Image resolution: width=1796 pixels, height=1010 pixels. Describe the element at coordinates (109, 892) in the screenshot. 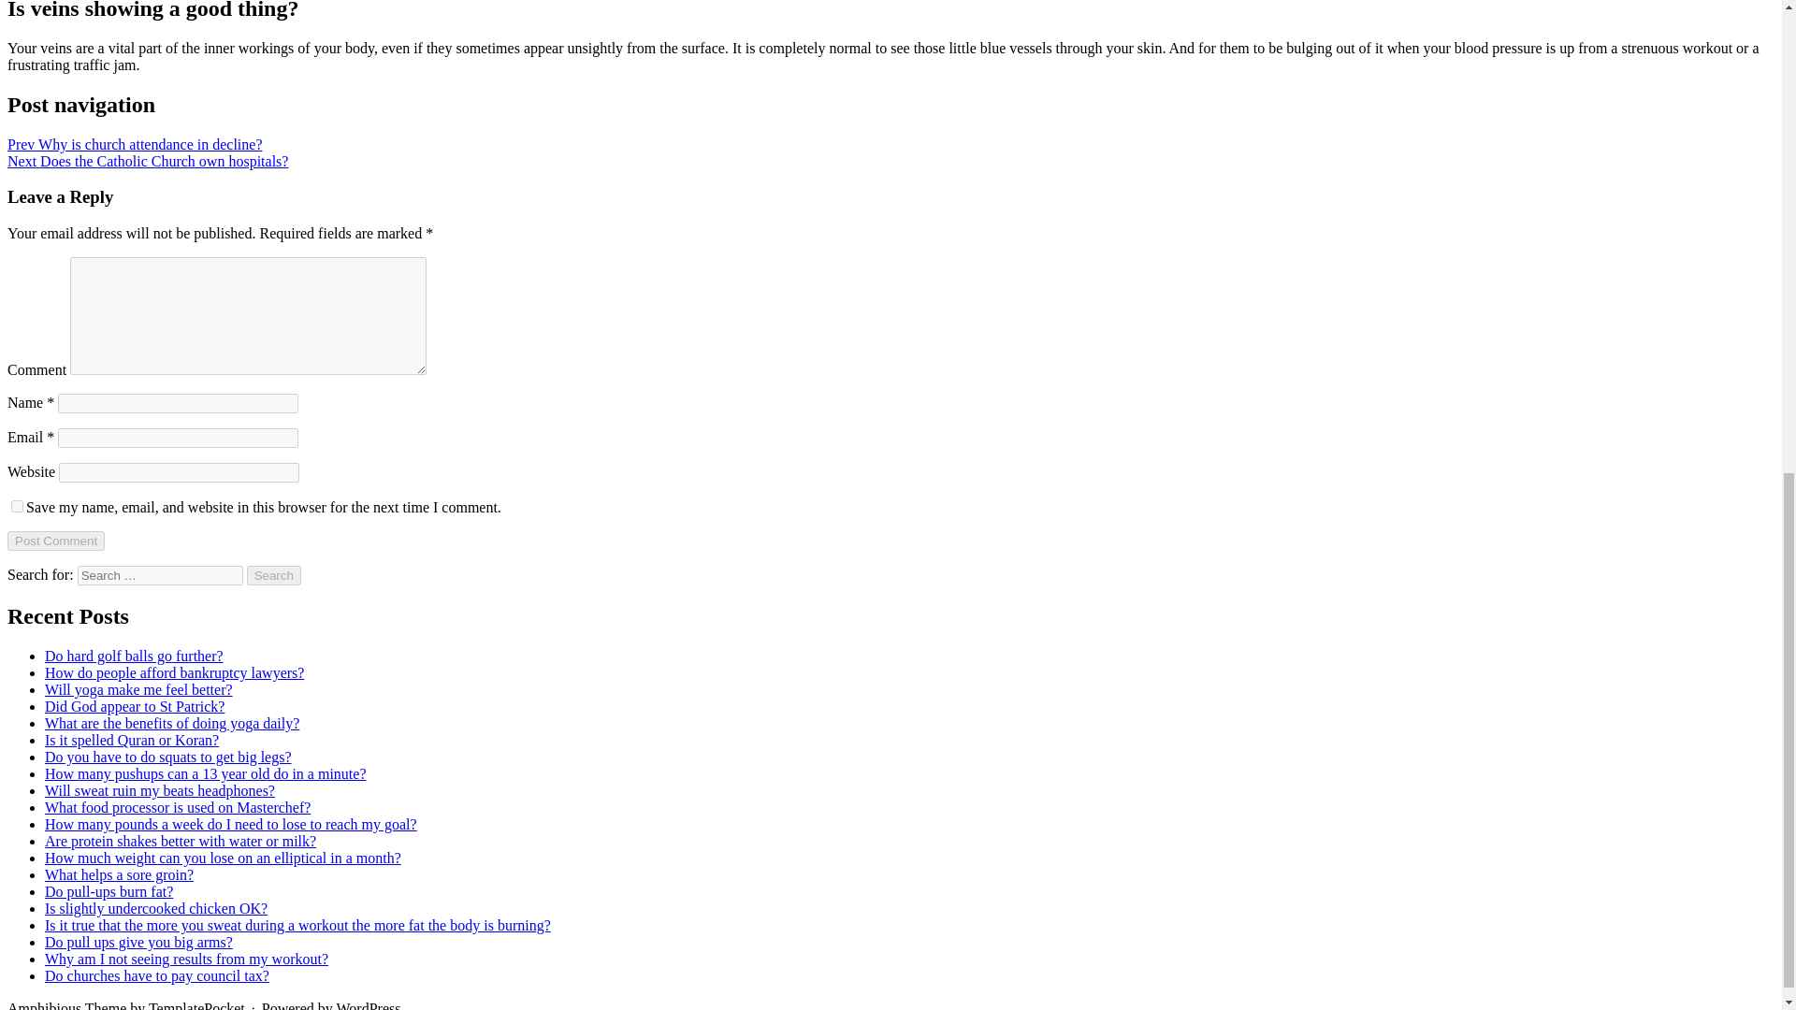

I see `Do pull-ups burn fat?` at that location.